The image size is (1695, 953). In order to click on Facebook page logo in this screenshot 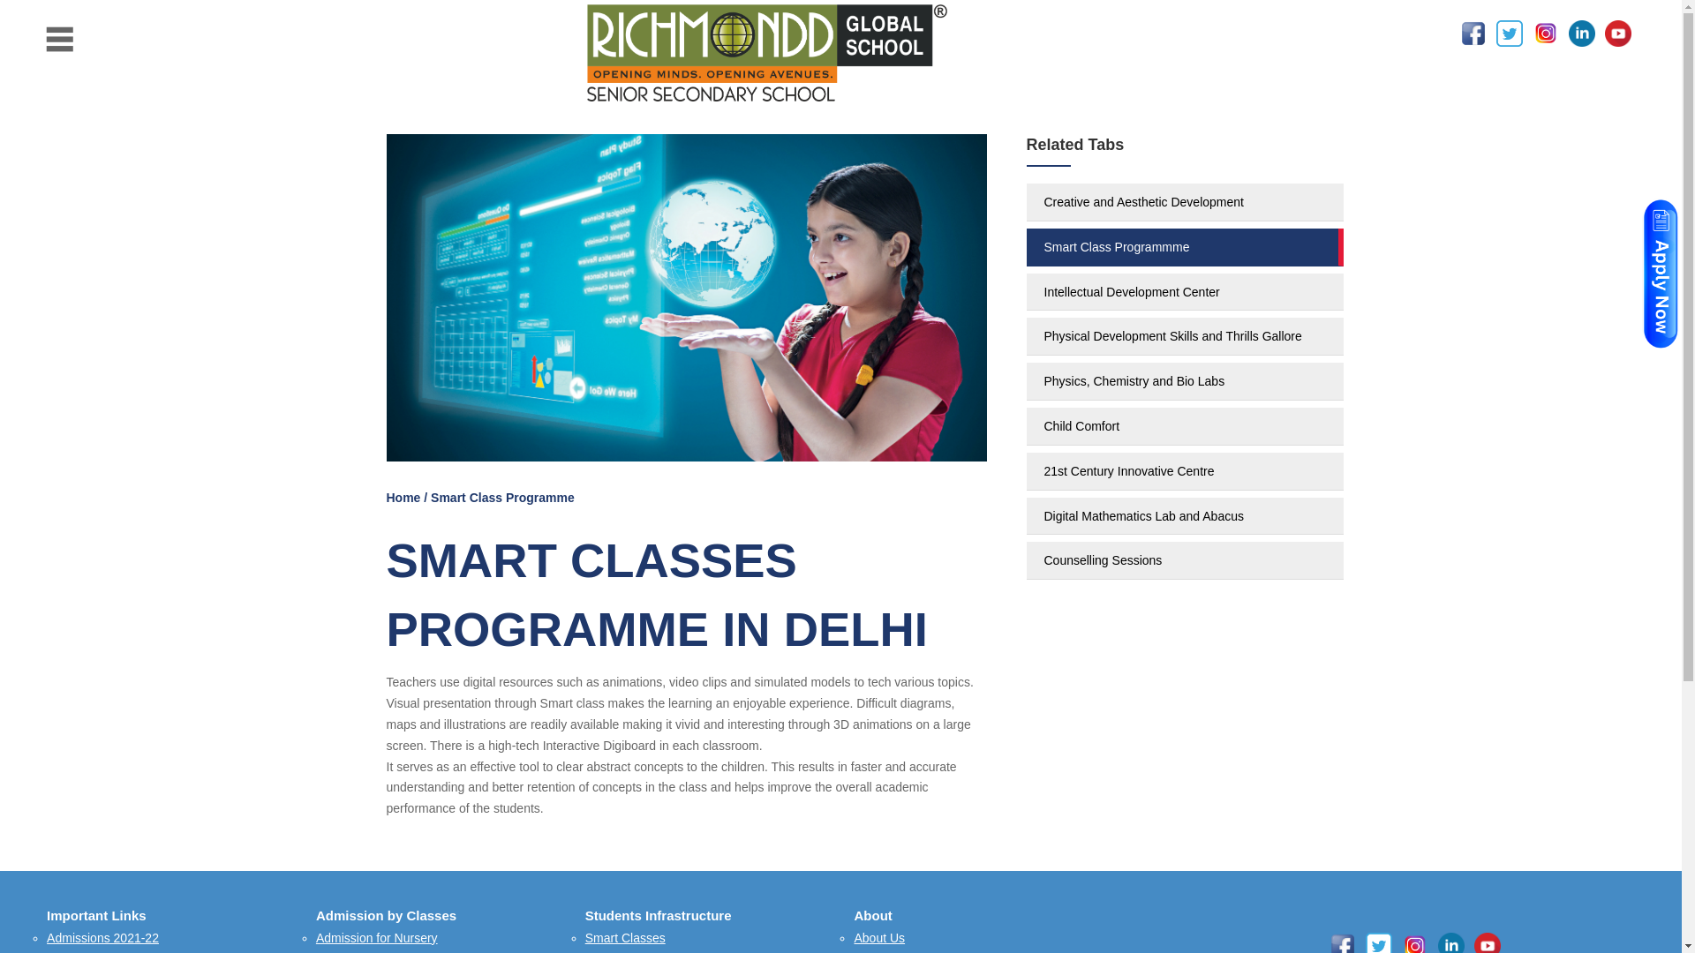, I will do `click(1473, 33)`.